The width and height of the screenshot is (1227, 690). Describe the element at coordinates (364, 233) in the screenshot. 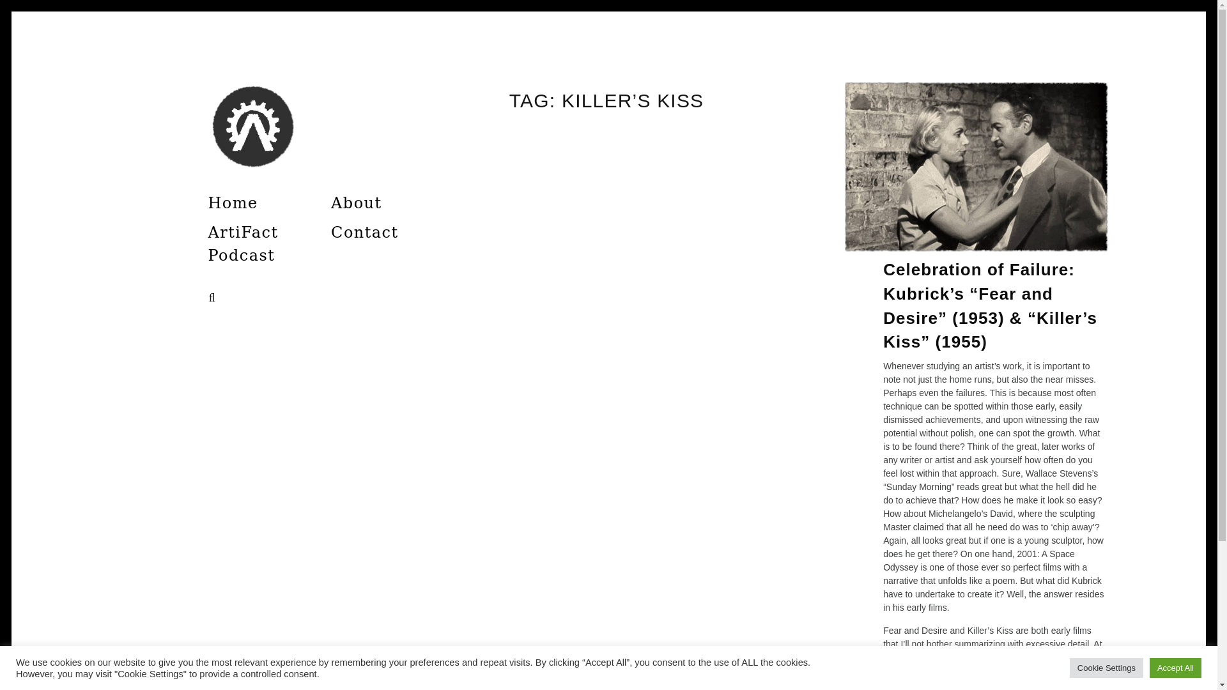

I see `Contact` at that location.